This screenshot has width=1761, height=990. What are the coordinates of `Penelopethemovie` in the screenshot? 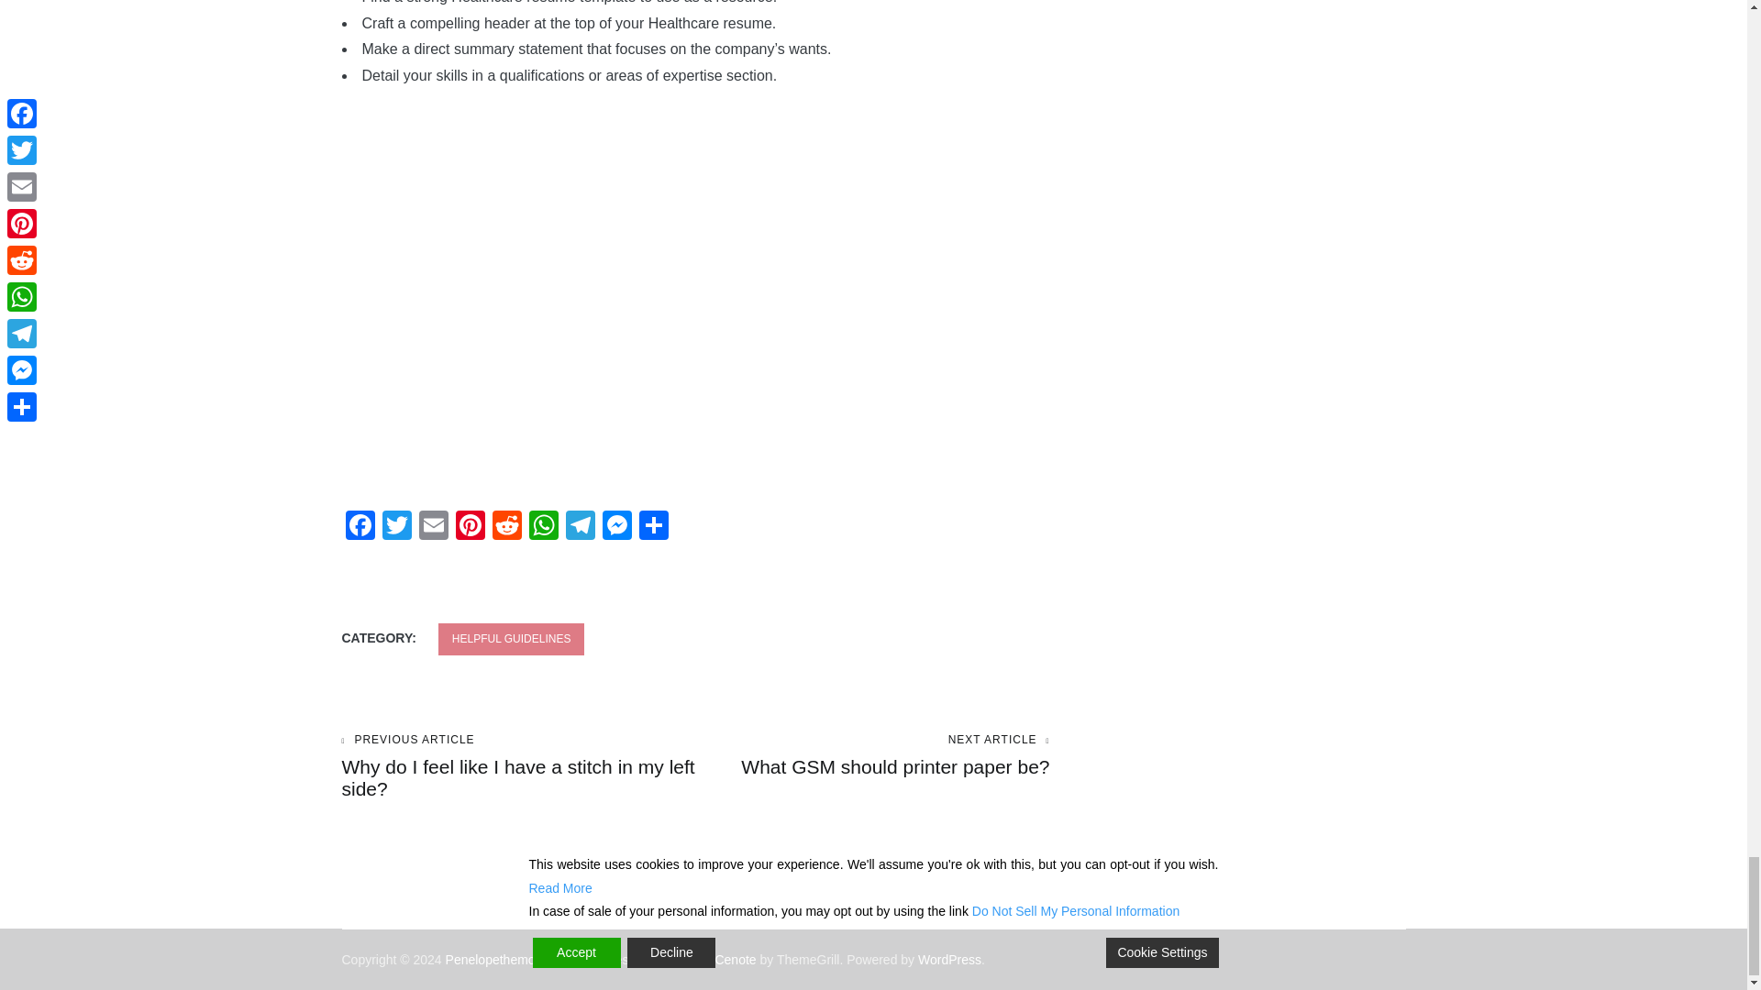 It's located at (499, 959).